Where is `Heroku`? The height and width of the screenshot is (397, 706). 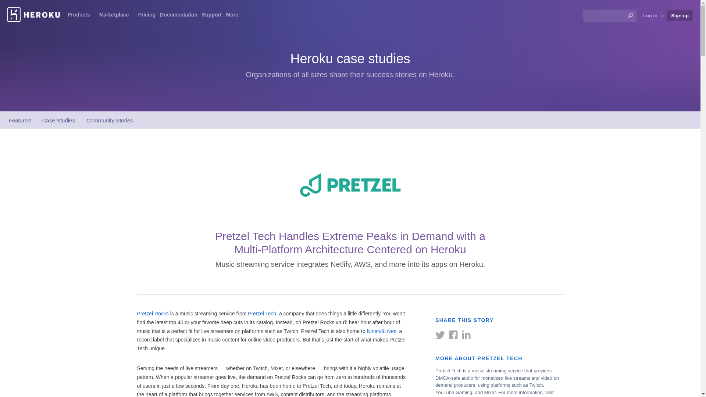 Heroku is located at coordinates (33, 15).